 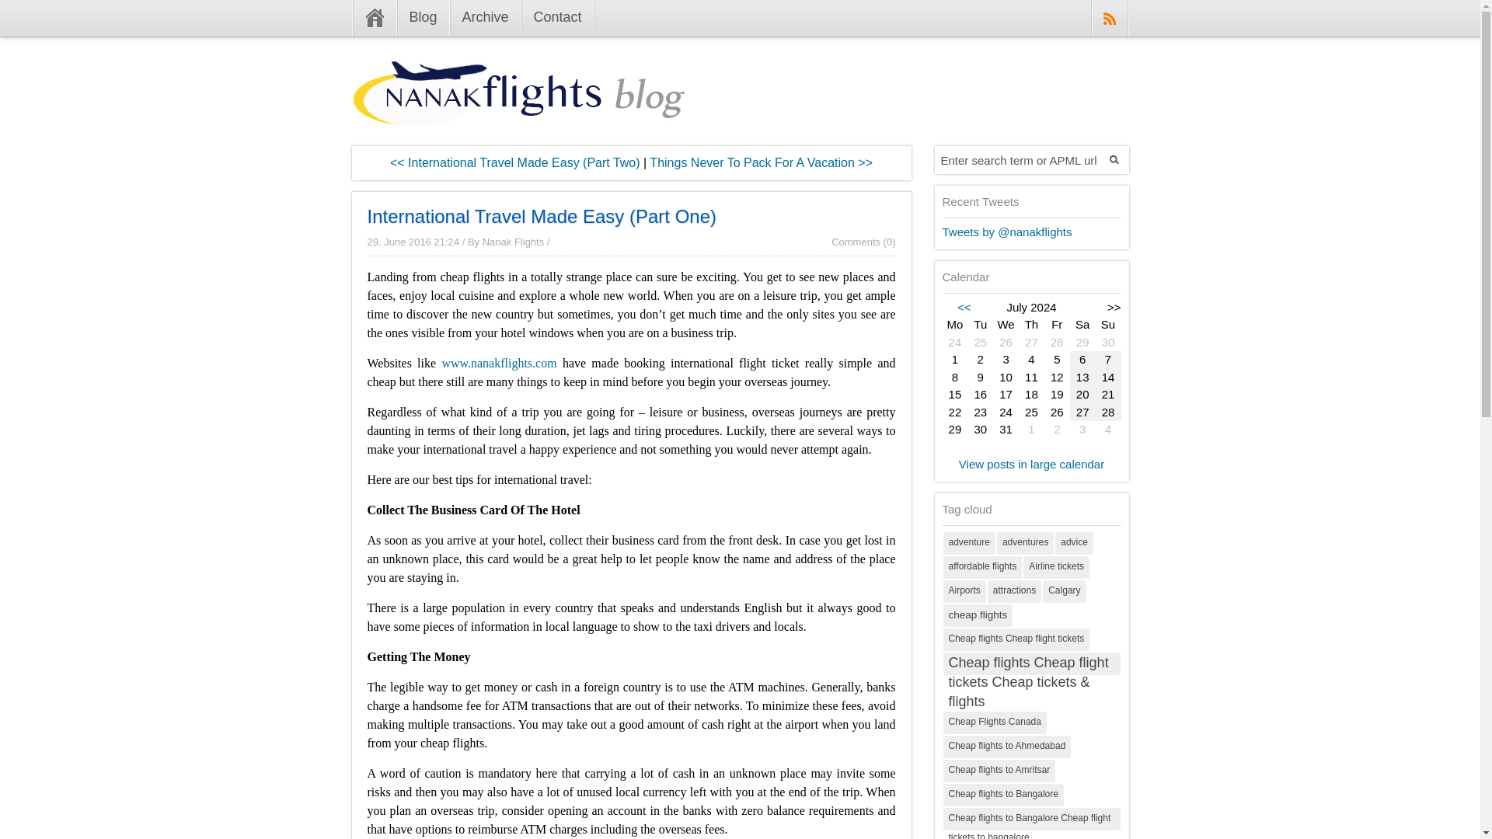 What do you see at coordinates (499, 362) in the screenshot?
I see `www.nanakflights.com` at bounding box center [499, 362].